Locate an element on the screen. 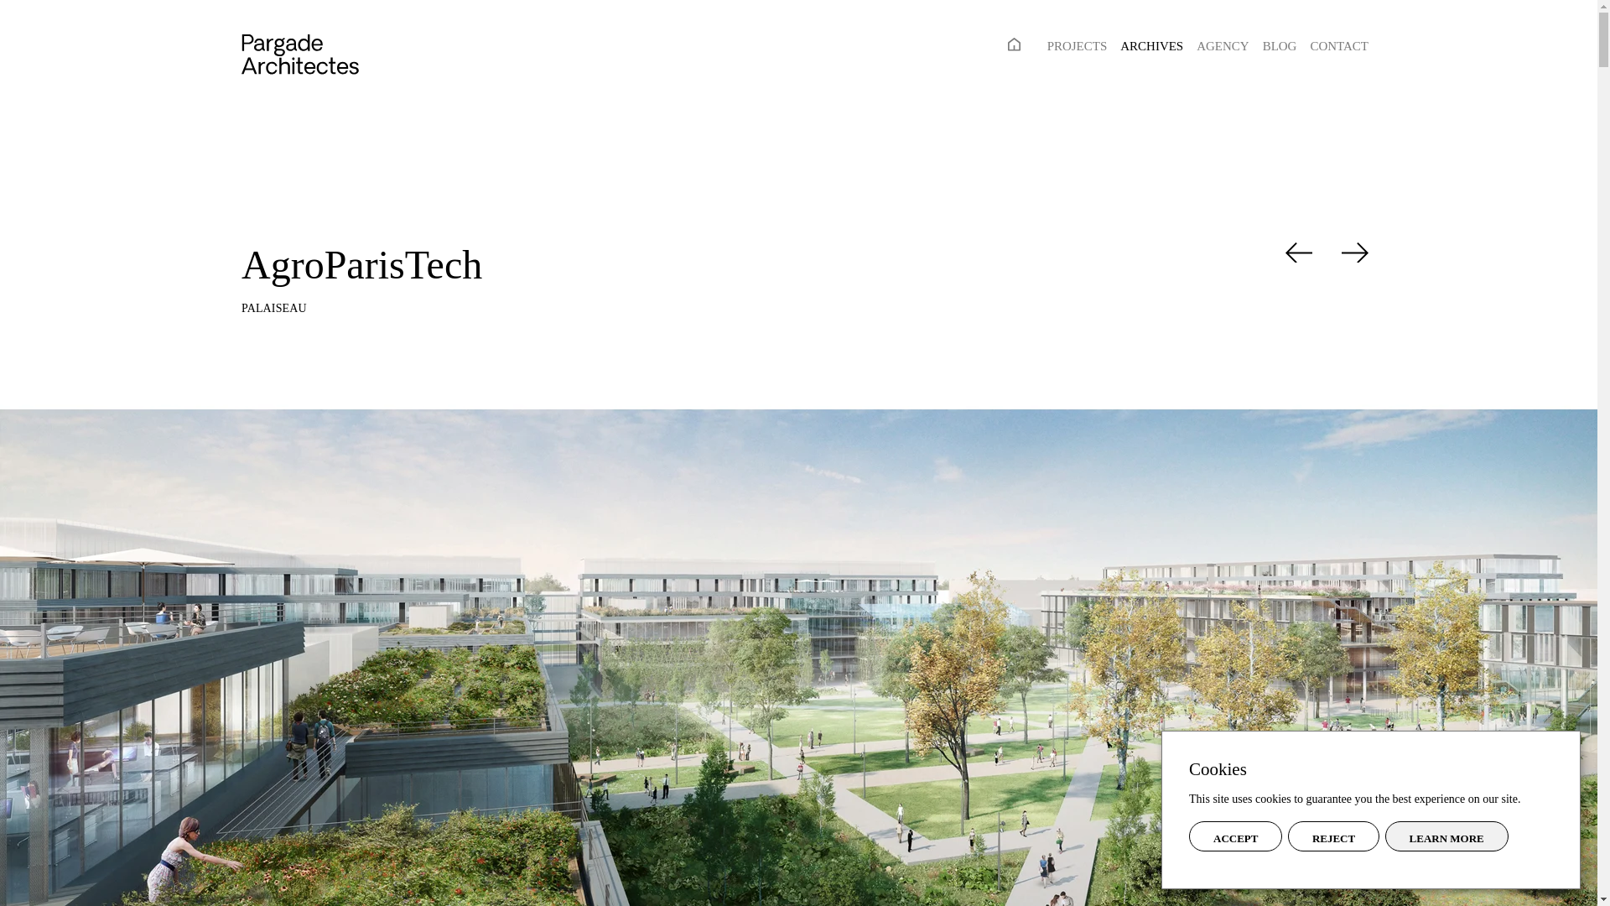 This screenshot has height=906, width=1610. REJECT is located at coordinates (1333, 836).